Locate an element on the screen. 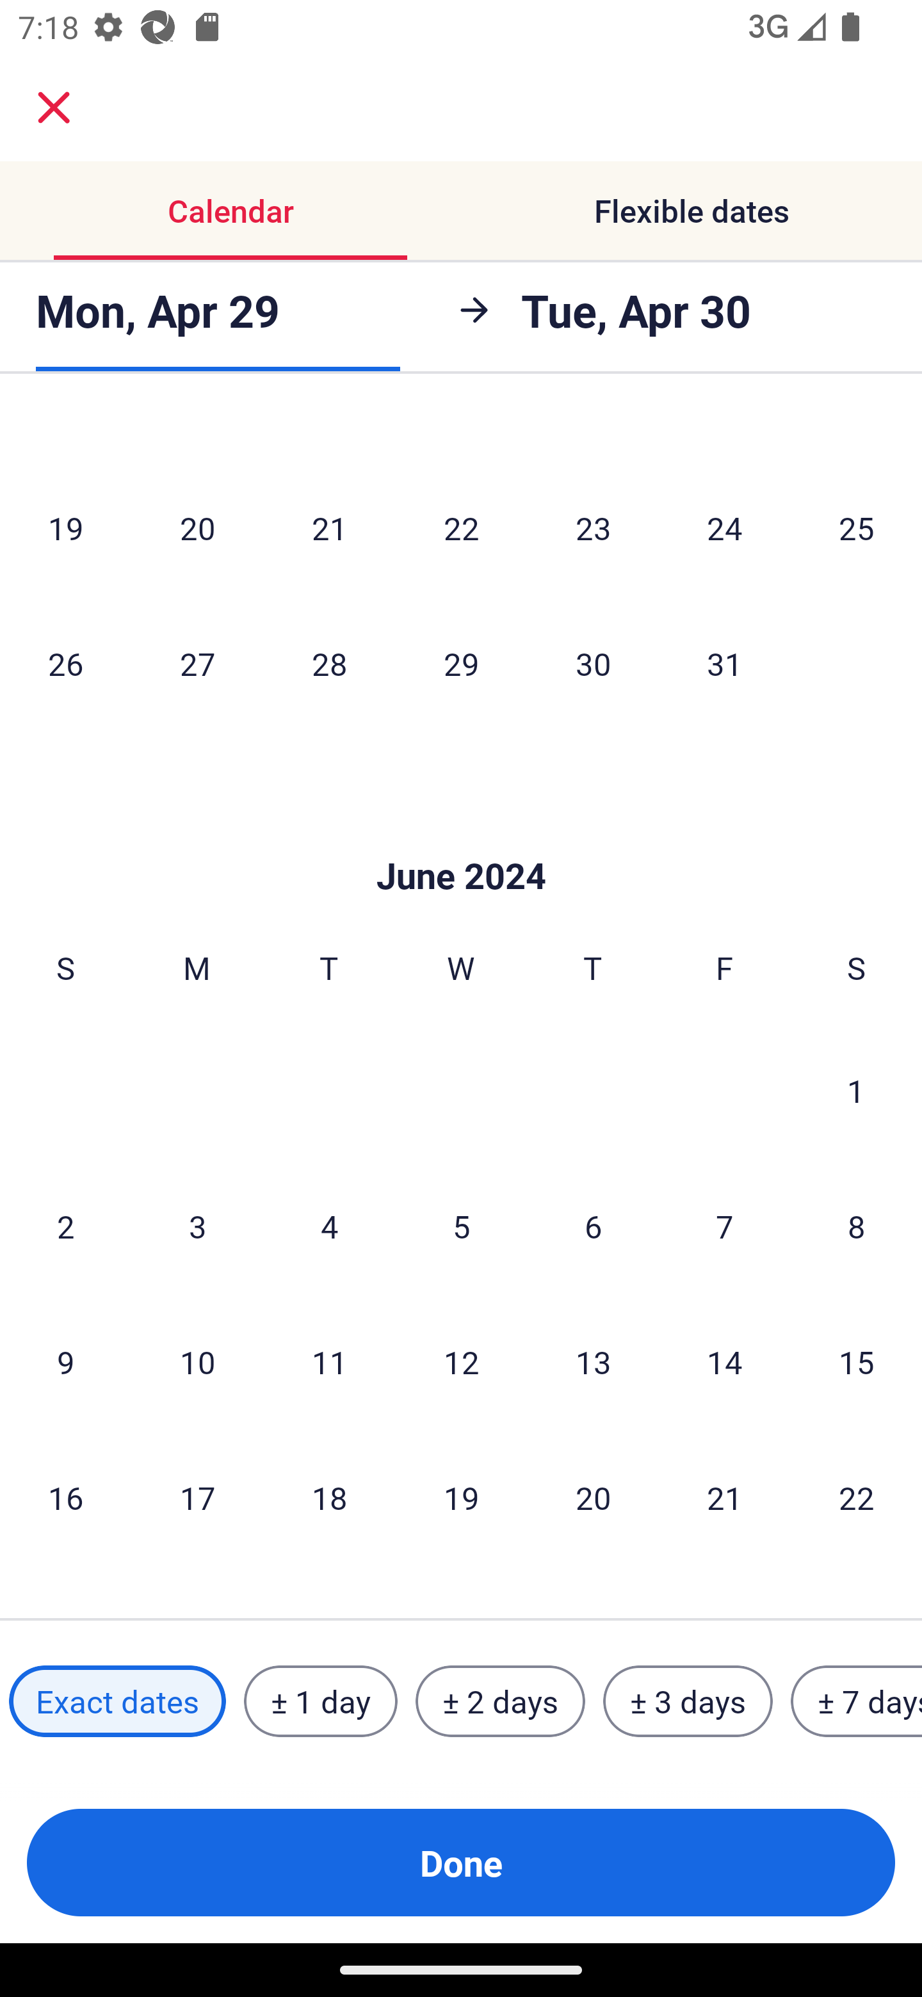  24 Friday, May 24, 2024 is located at coordinates (725, 527).